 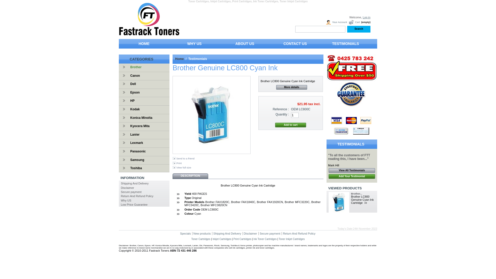 I want to click on Print, so click(x=177, y=163).